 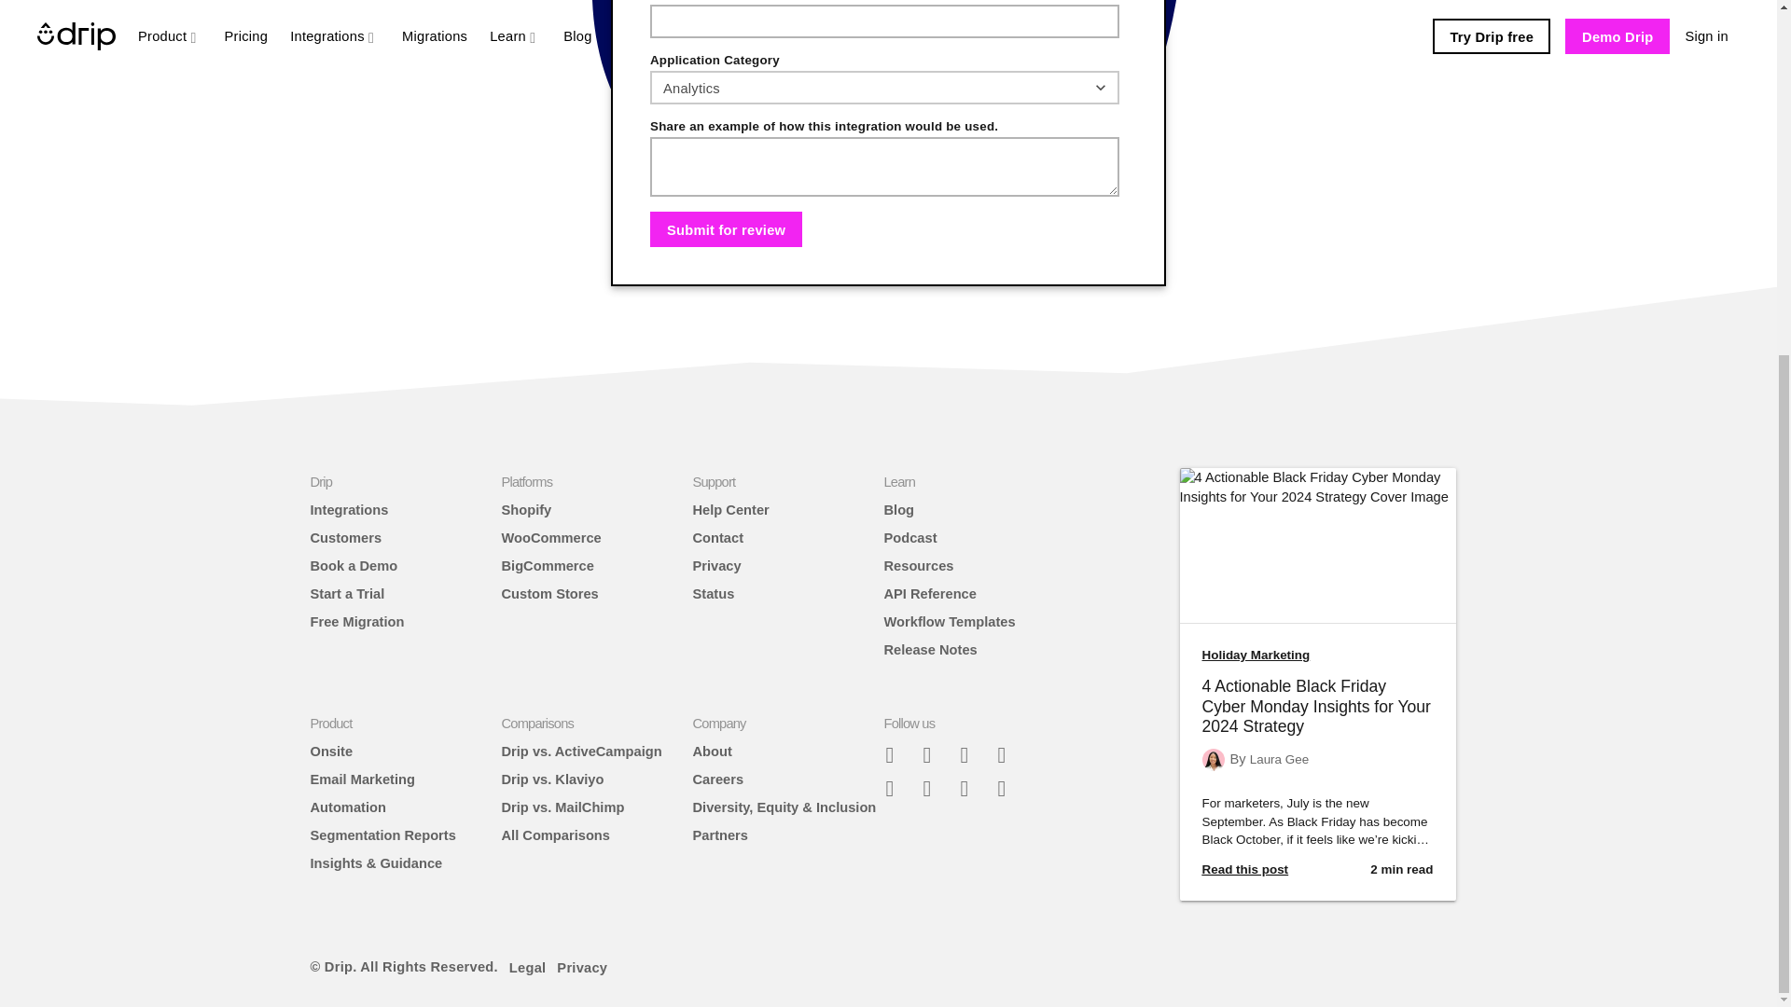 I want to click on YouTube, so click(x=1009, y=787).